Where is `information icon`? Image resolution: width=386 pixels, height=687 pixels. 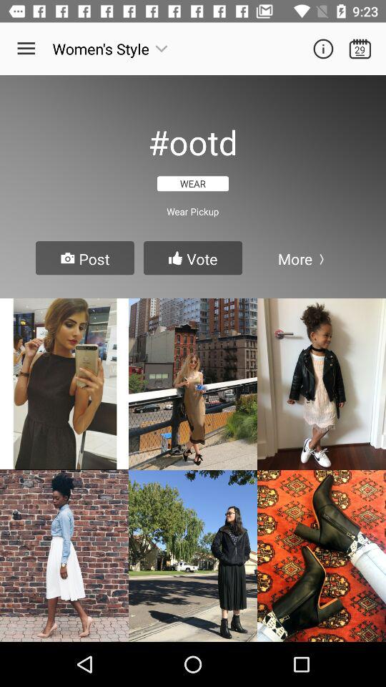
information icon is located at coordinates (323, 49).